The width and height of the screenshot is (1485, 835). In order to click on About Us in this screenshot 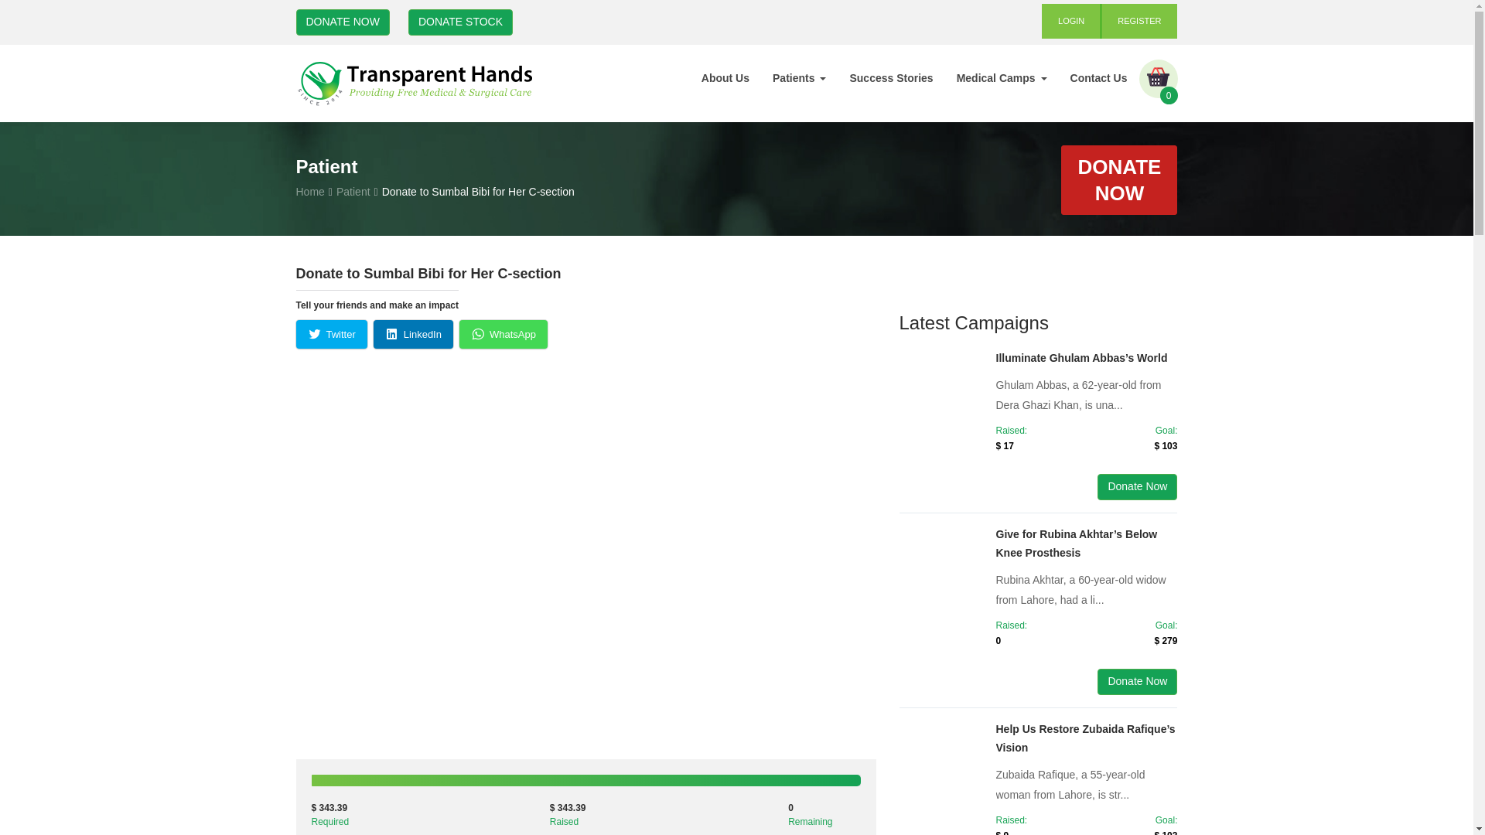, I will do `click(725, 77)`.